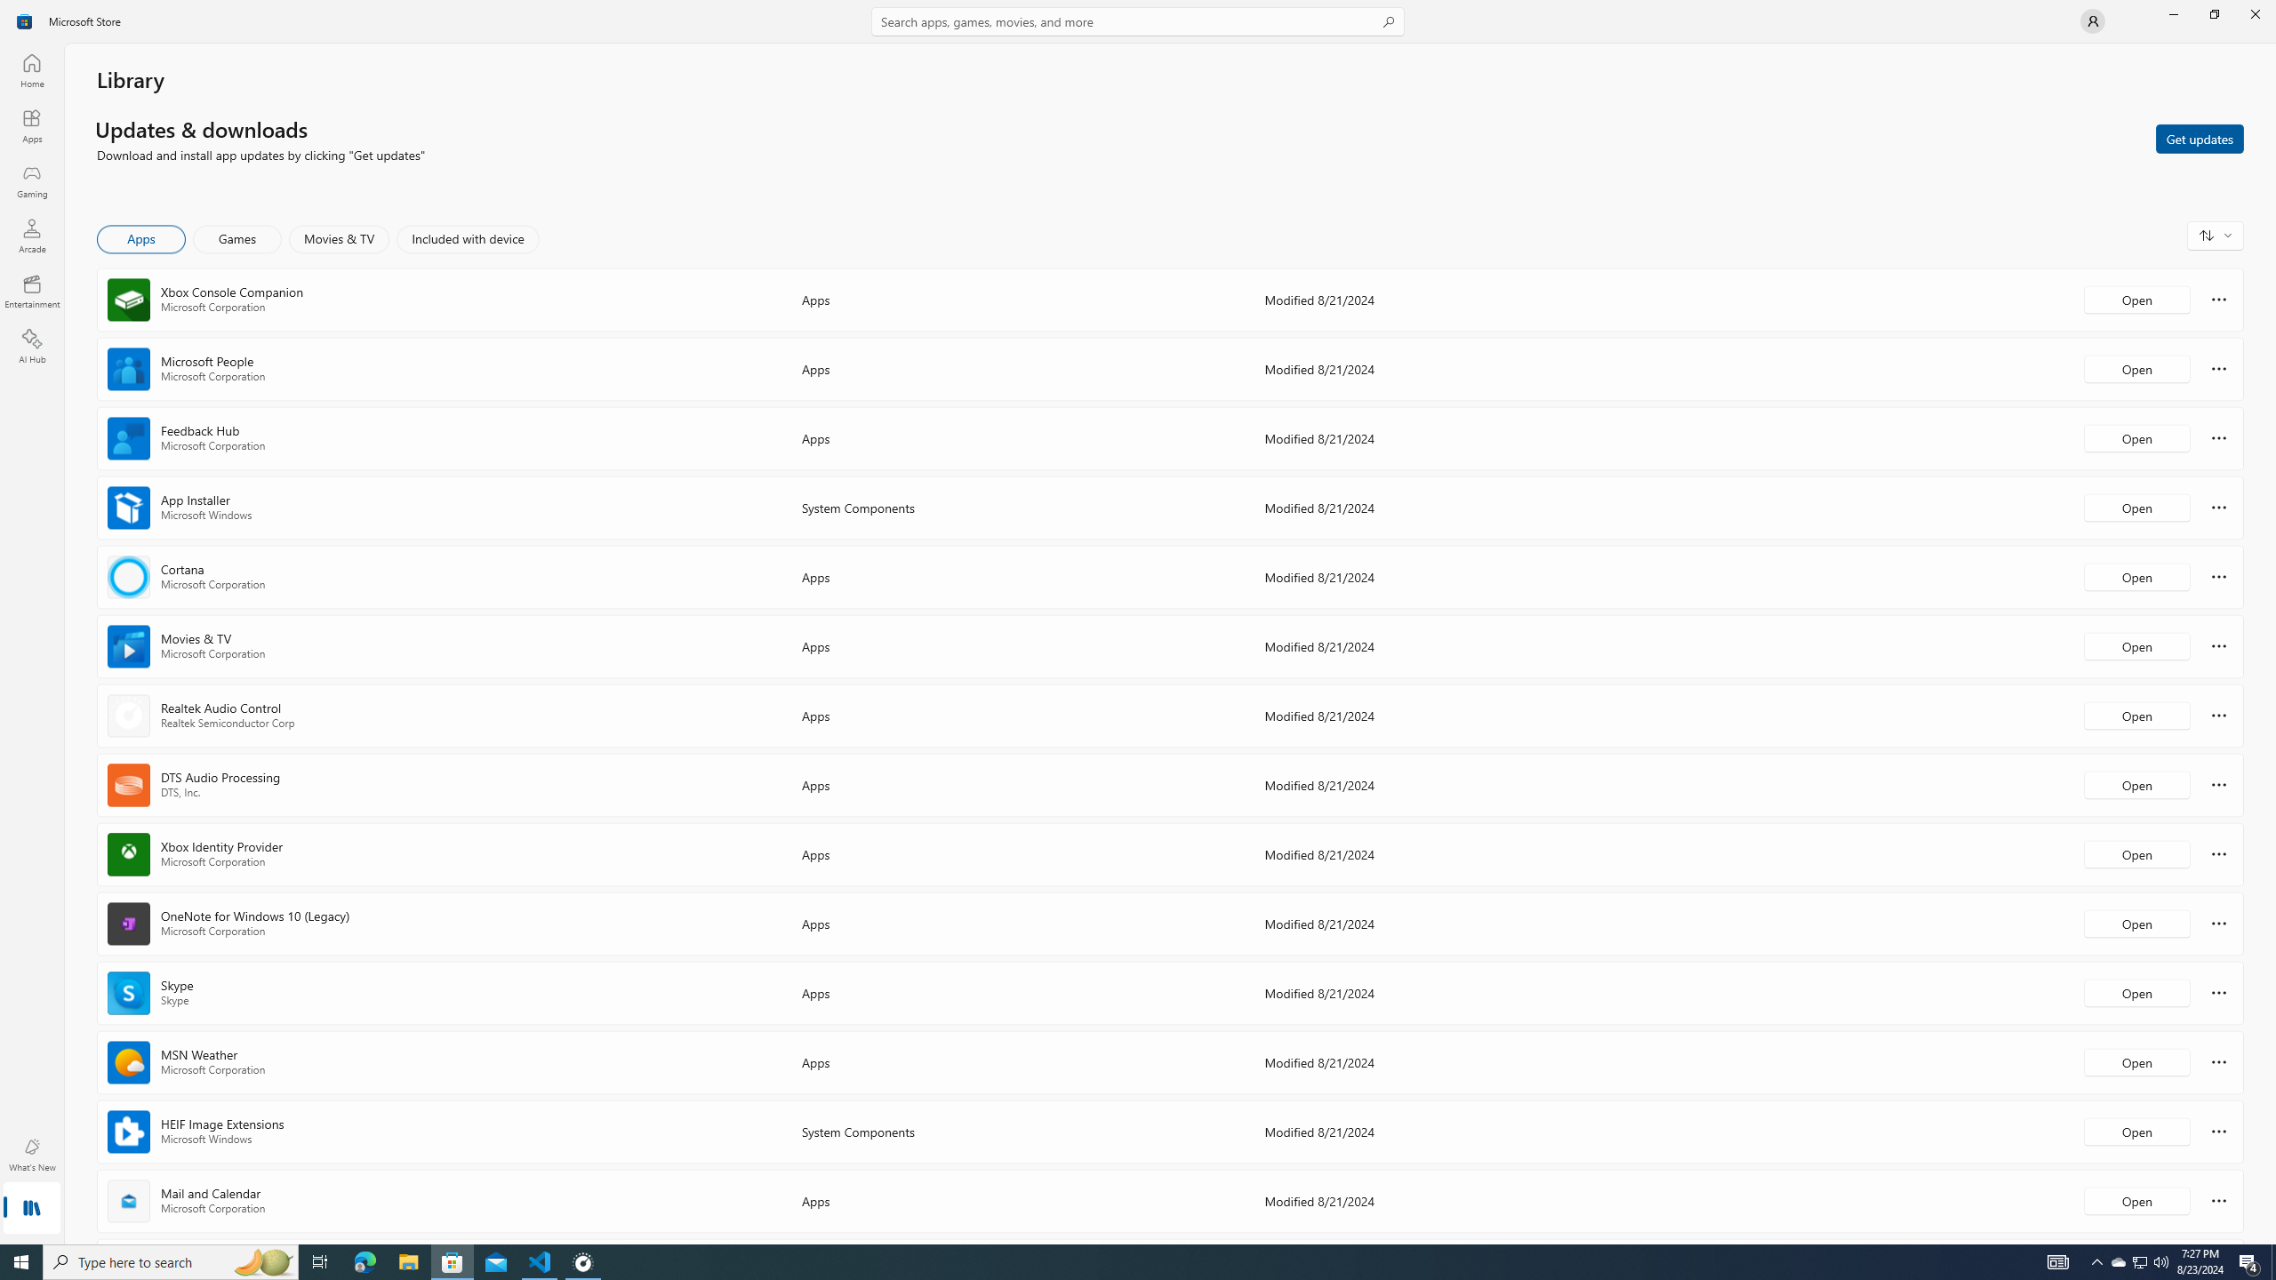  I want to click on Movies & TV, so click(339, 239).